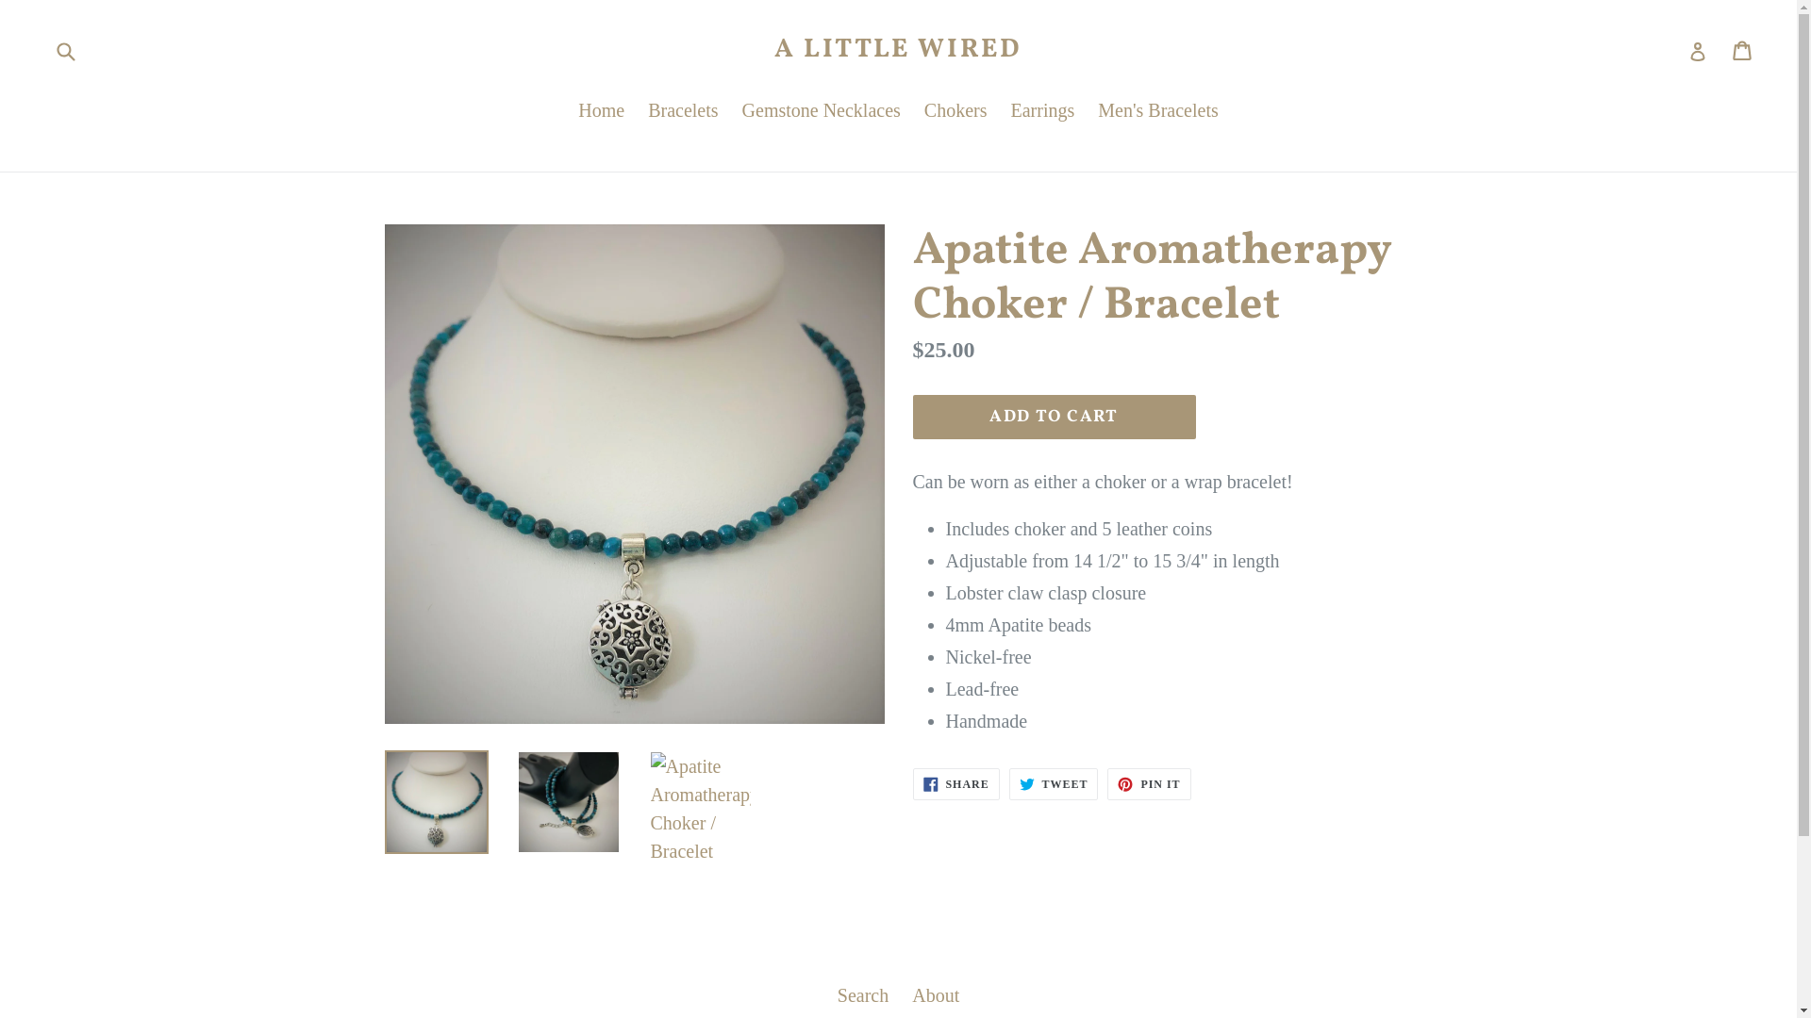  What do you see at coordinates (1698, 50) in the screenshot?
I see `Log in` at bounding box center [1698, 50].